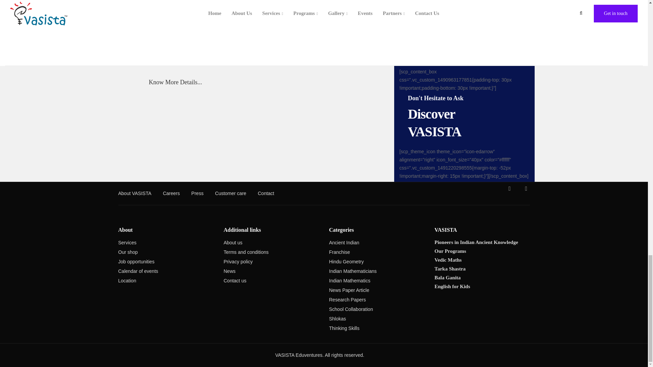  What do you see at coordinates (171, 194) in the screenshot?
I see `Careers` at bounding box center [171, 194].